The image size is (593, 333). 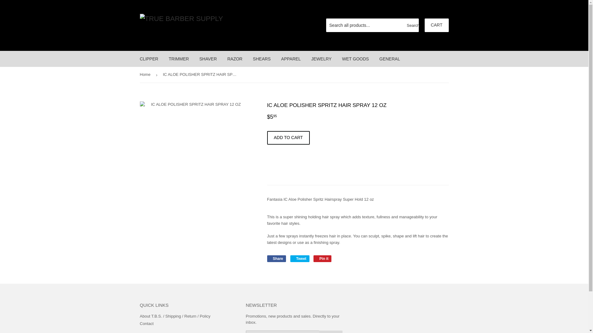 What do you see at coordinates (276, 258) in the screenshot?
I see `Share on Facebook` at bounding box center [276, 258].